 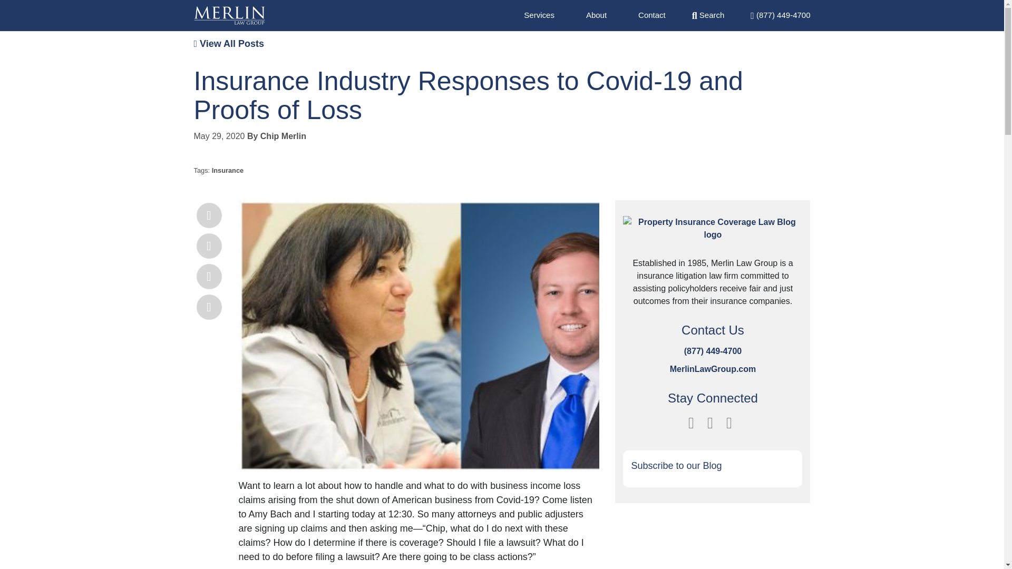 What do you see at coordinates (713, 235) in the screenshot?
I see `Property Insurance Coverage Law Blog` at bounding box center [713, 235].